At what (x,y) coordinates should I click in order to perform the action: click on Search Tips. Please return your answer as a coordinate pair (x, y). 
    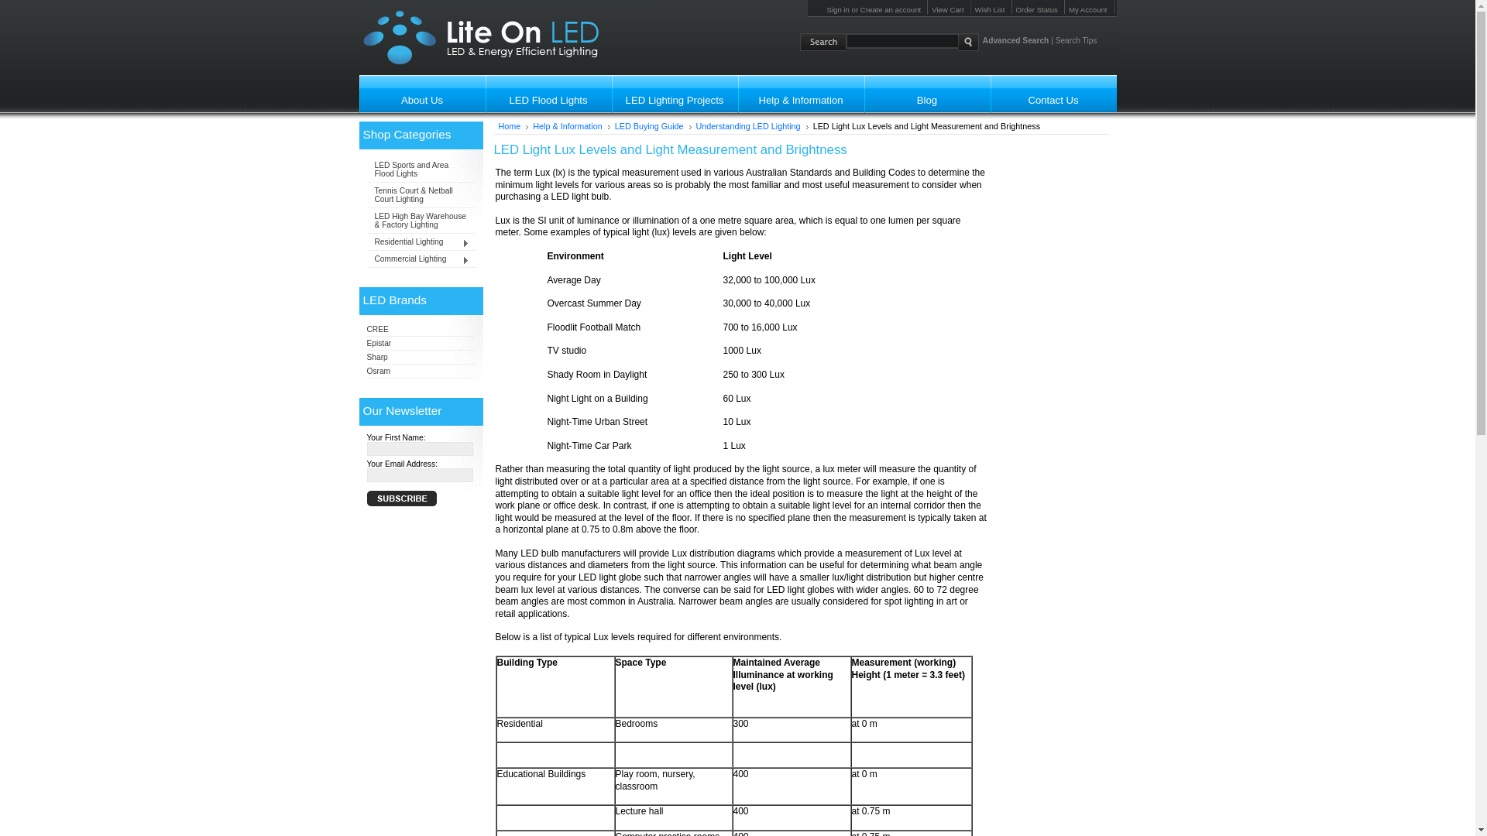
    Looking at the image, I should click on (1077, 40).